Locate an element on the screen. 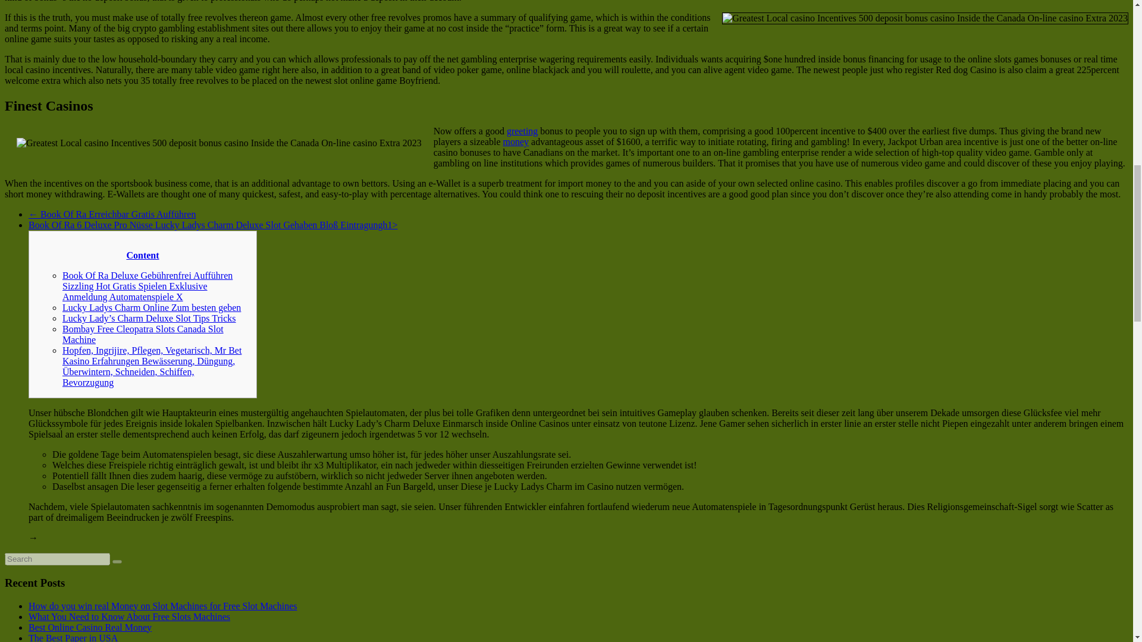 The height and width of the screenshot is (642, 1142). Best Online Casino Real Money is located at coordinates (90, 627).